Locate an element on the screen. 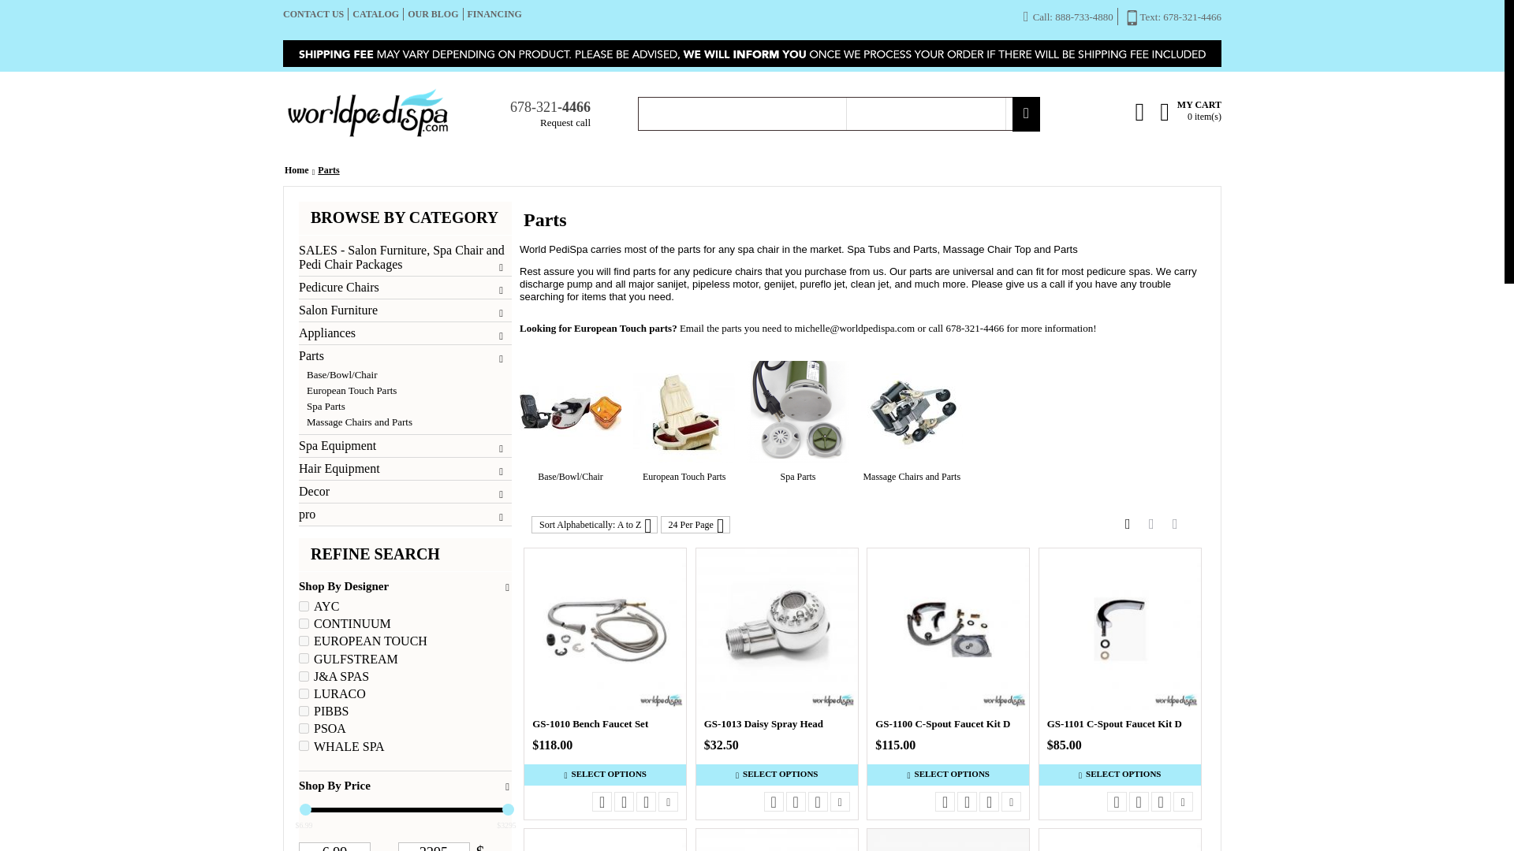 This screenshot has width=1514, height=851. 136 is located at coordinates (303, 606).